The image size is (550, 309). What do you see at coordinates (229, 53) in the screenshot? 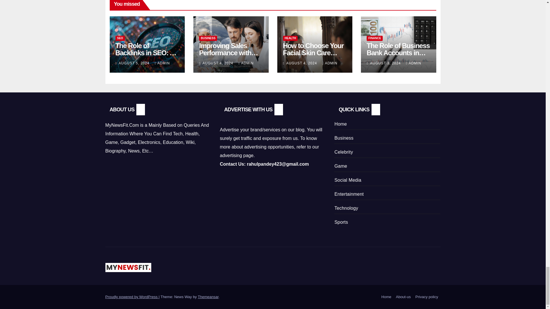
I see `Permalink to: Improving Sales Performance with ERP Acumatica` at bounding box center [229, 53].